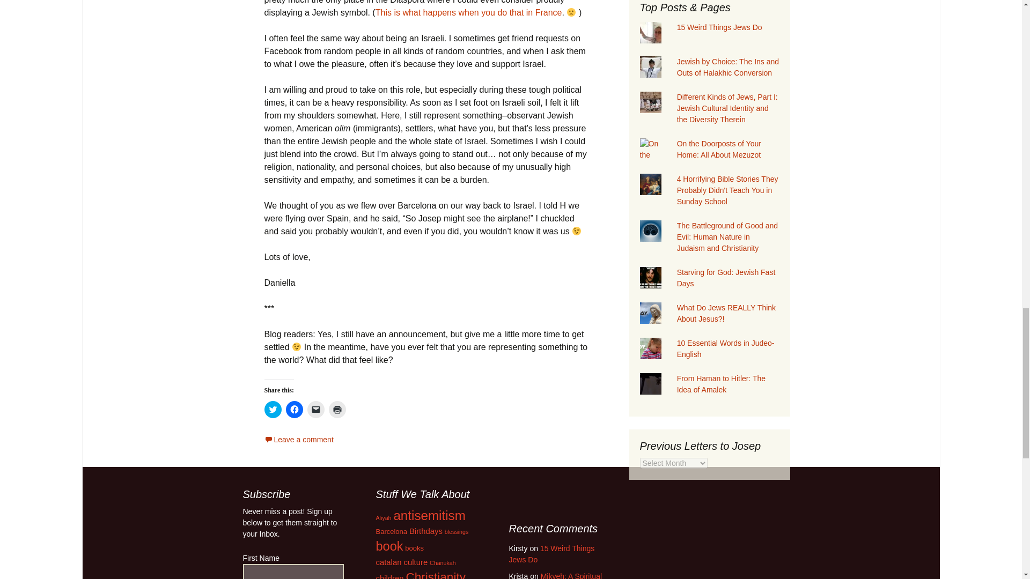 The width and height of the screenshot is (1030, 579). What do you see at coordinates (298, 440) in the screenshot?
I see `Leave a comment` at bounding box center [298, 440].